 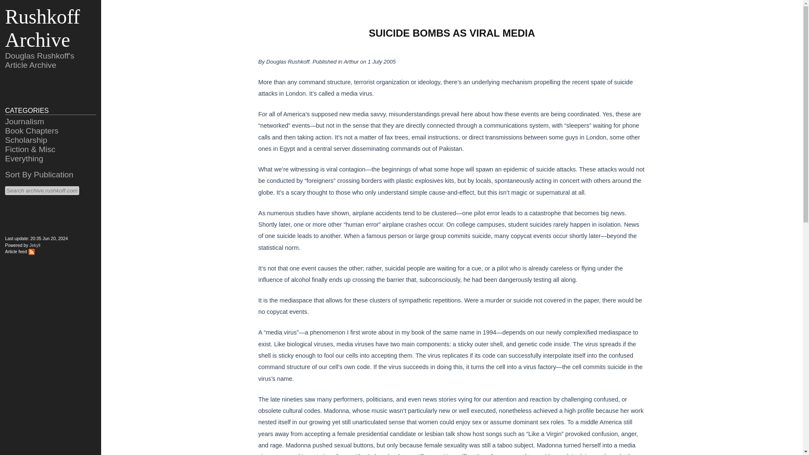 What do you see at coordinates (35, 245) in the screenshot?
I see `Jekyll` at bounding box center [35, 245].